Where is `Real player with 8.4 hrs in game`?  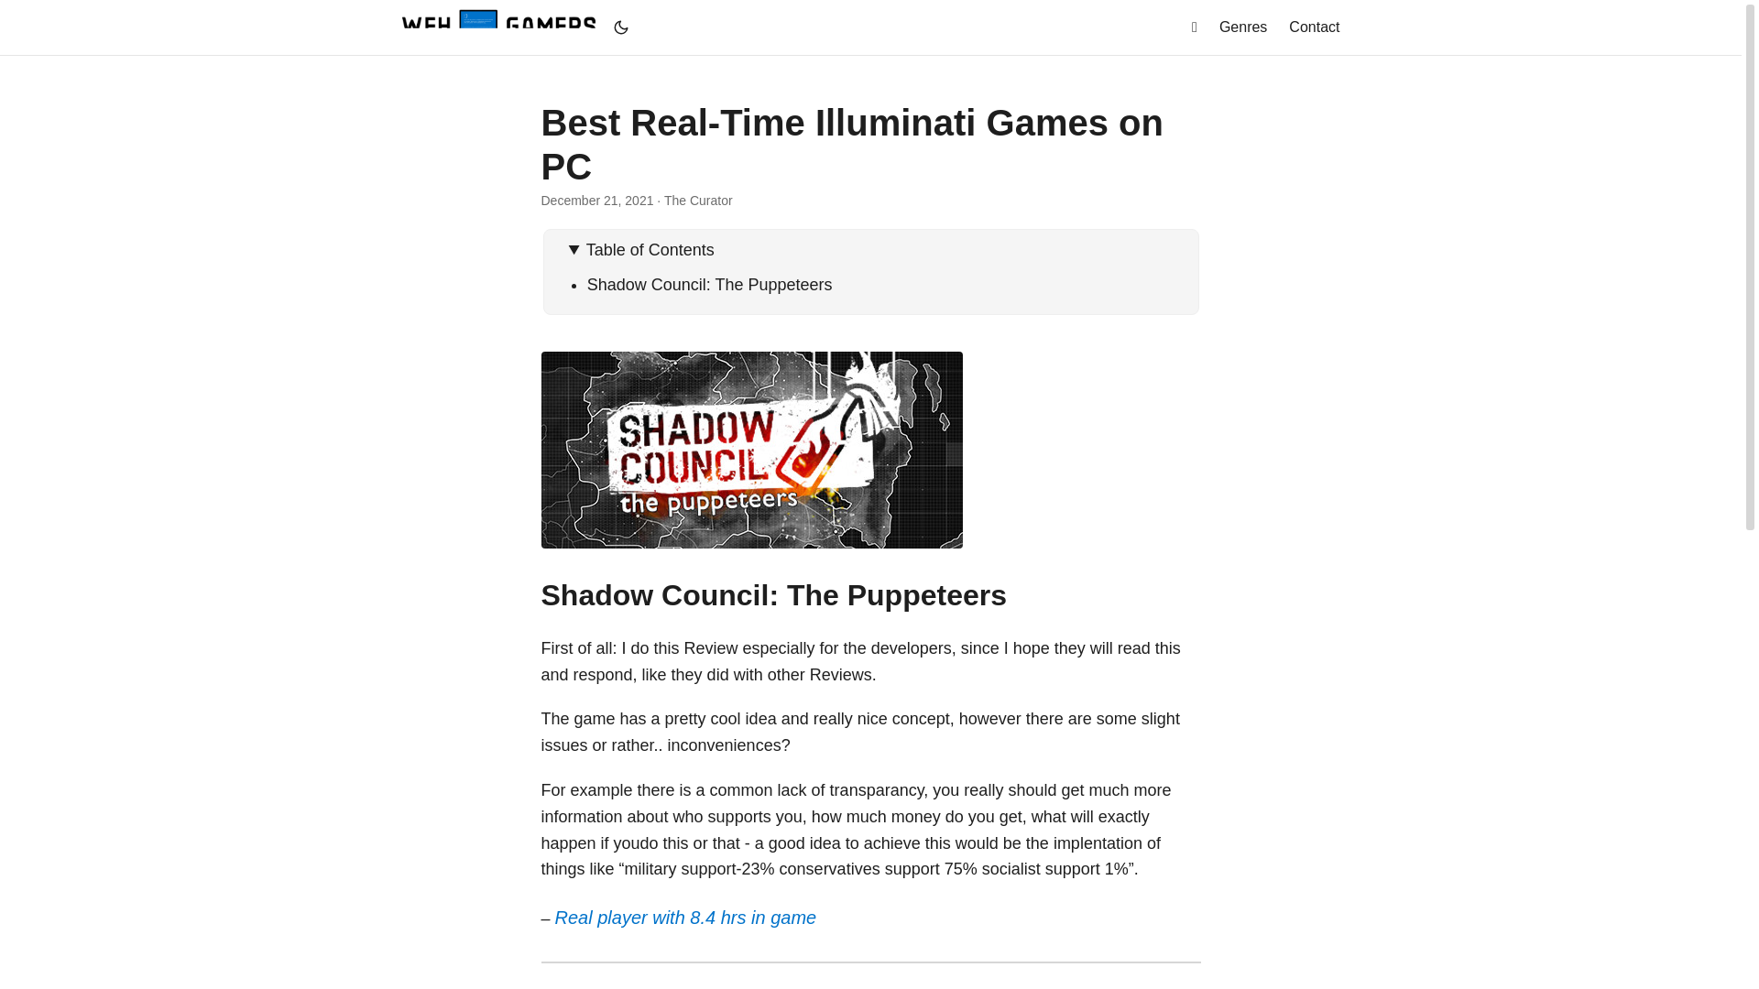
Real player with 8.4 hrs in game is located at coordinates (686, 918).